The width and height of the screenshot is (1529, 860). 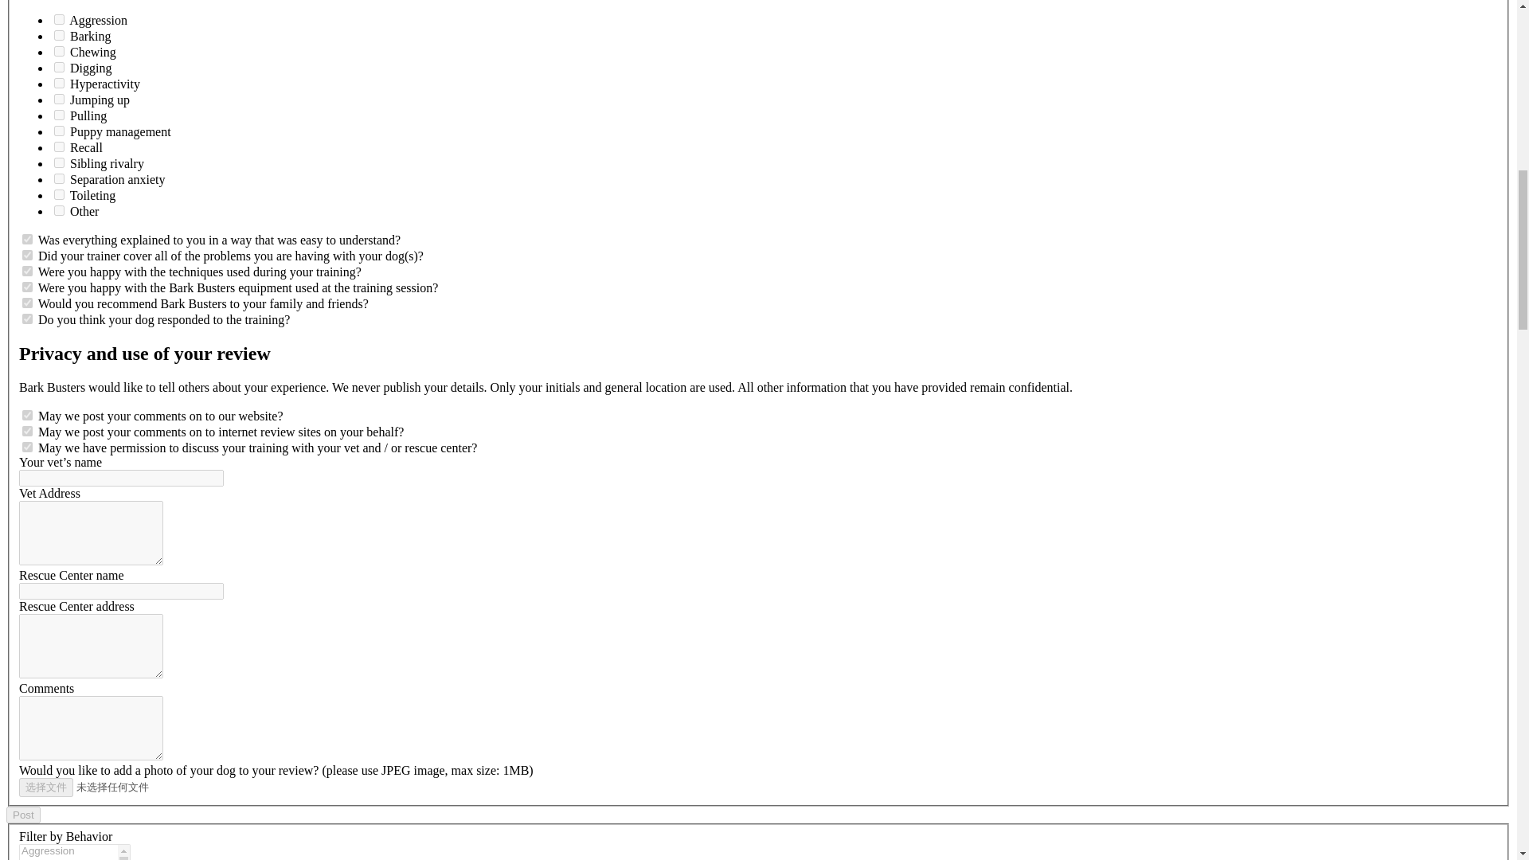 What do you see at coordinates (59, 67) in the screenshot?
I see `4` at bounding box center [59, 67].